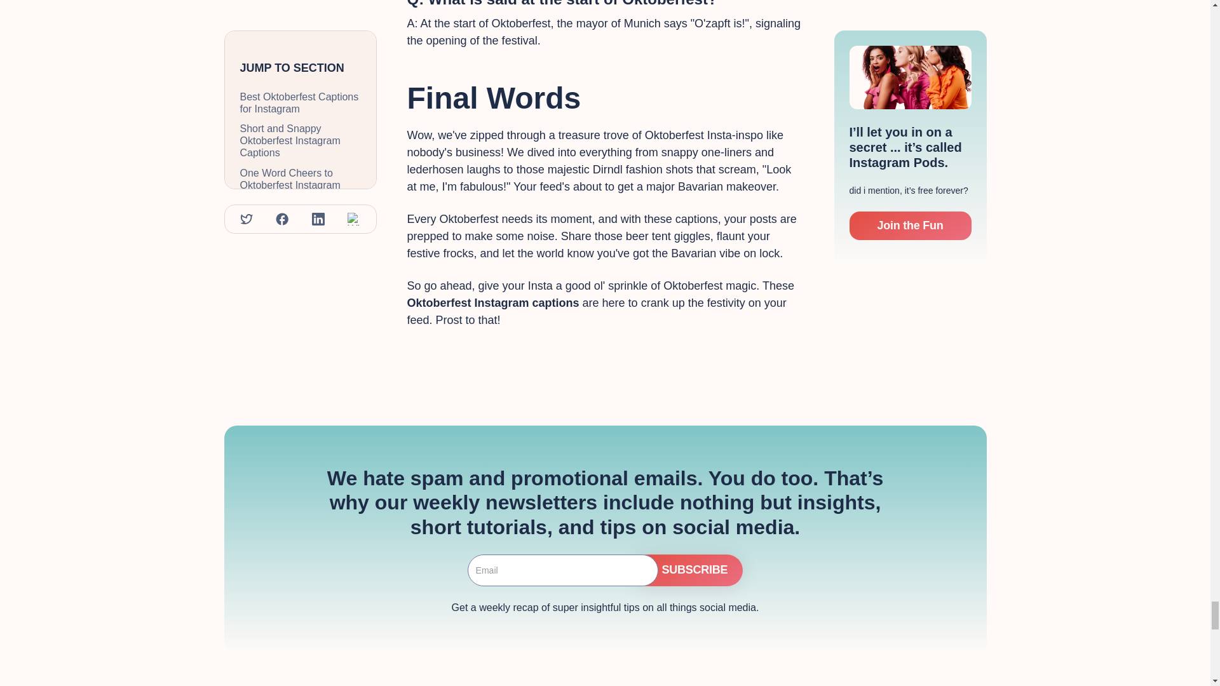 This screenshot has height=686, width=1220. What do you see at coordinates (688, 570) in the screenshot?
I see `SUBSCRIBE` at bounding box center [688, 570].